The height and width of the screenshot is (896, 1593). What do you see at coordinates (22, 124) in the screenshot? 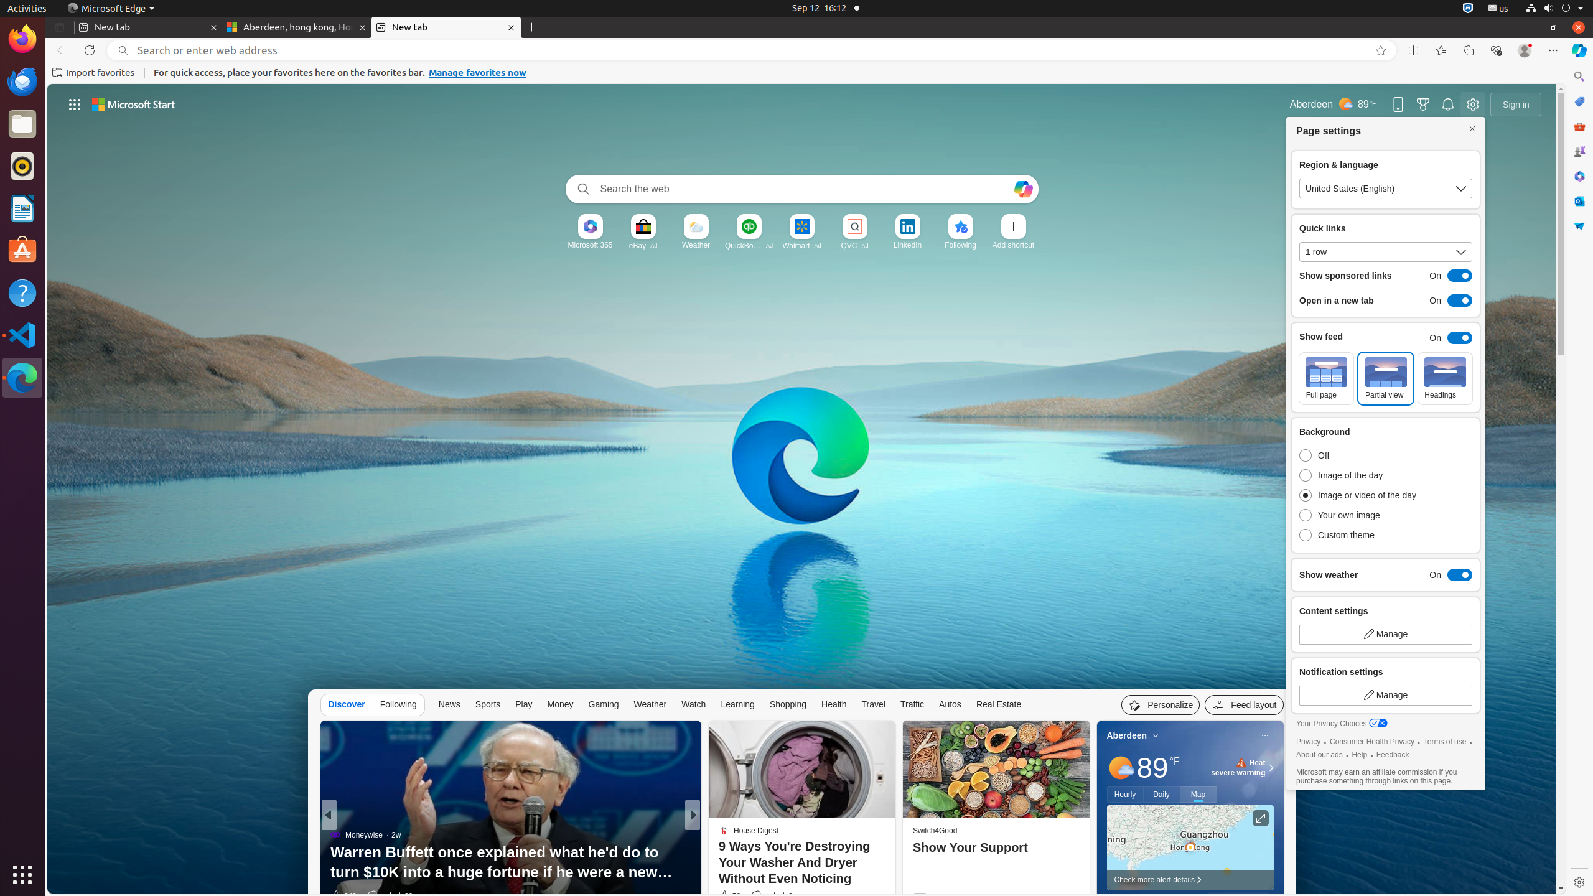
I see `Files` at bounding box center [22, 124].